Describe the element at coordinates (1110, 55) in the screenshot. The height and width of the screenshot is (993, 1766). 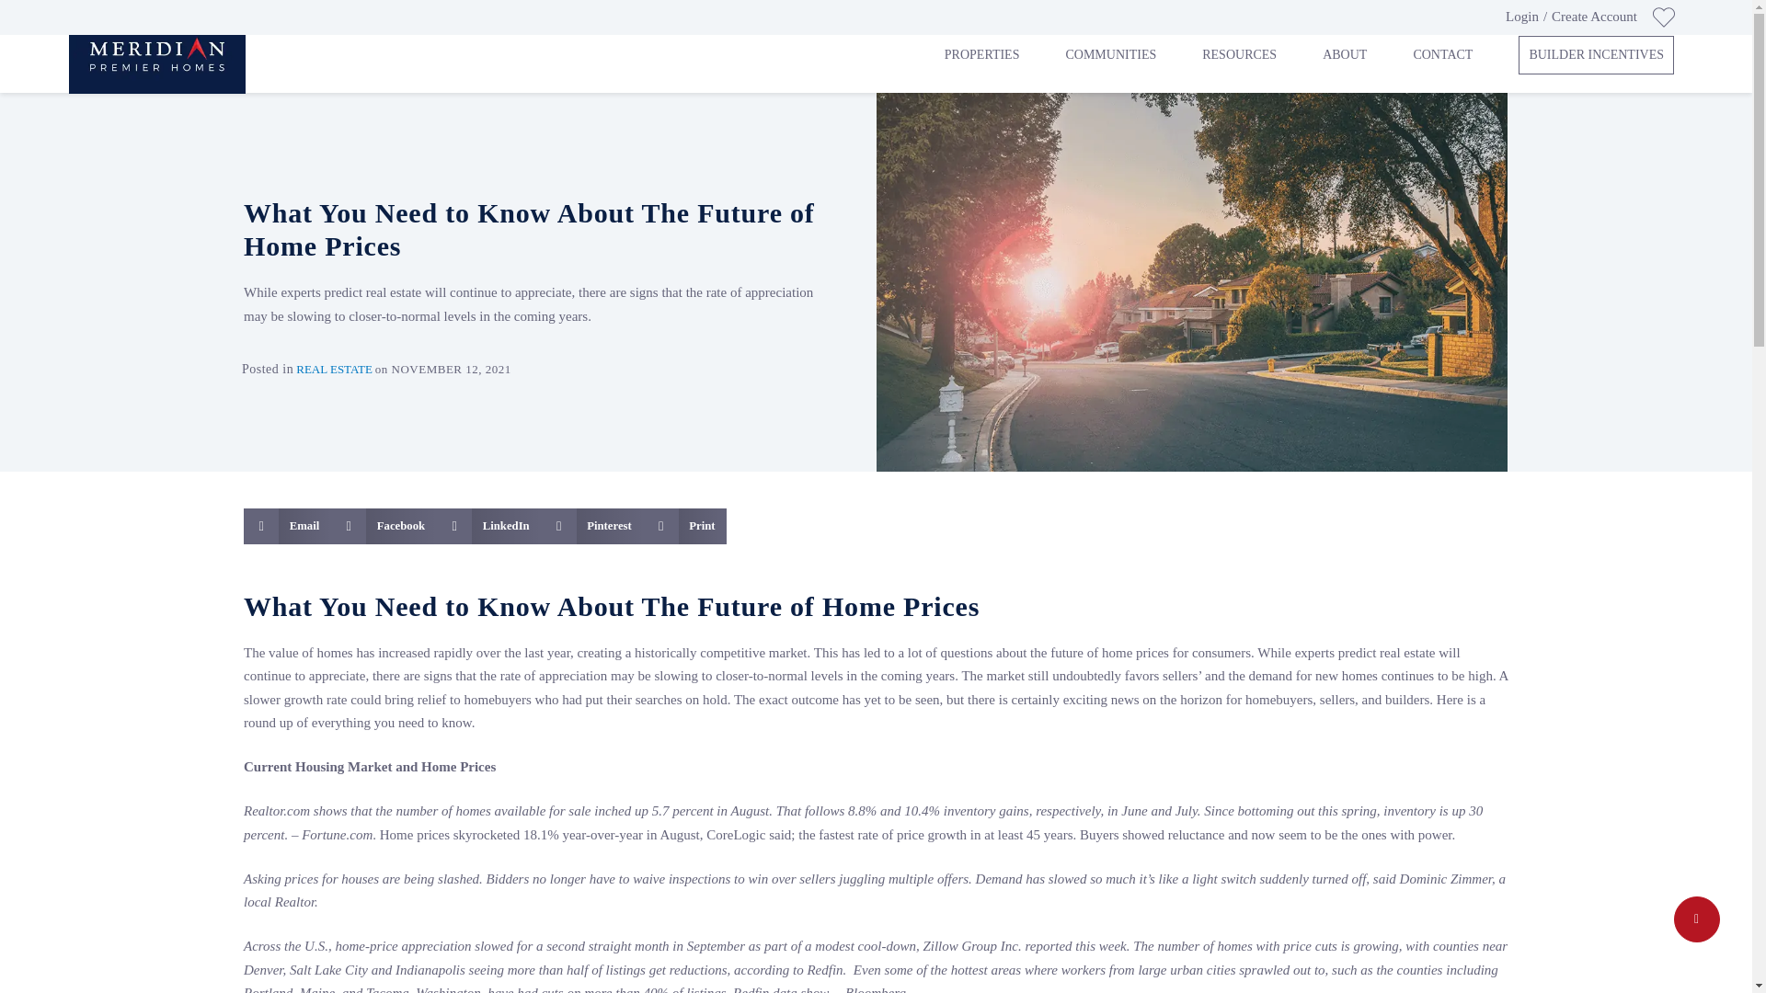
I see `COMMUNITIES` at that location.